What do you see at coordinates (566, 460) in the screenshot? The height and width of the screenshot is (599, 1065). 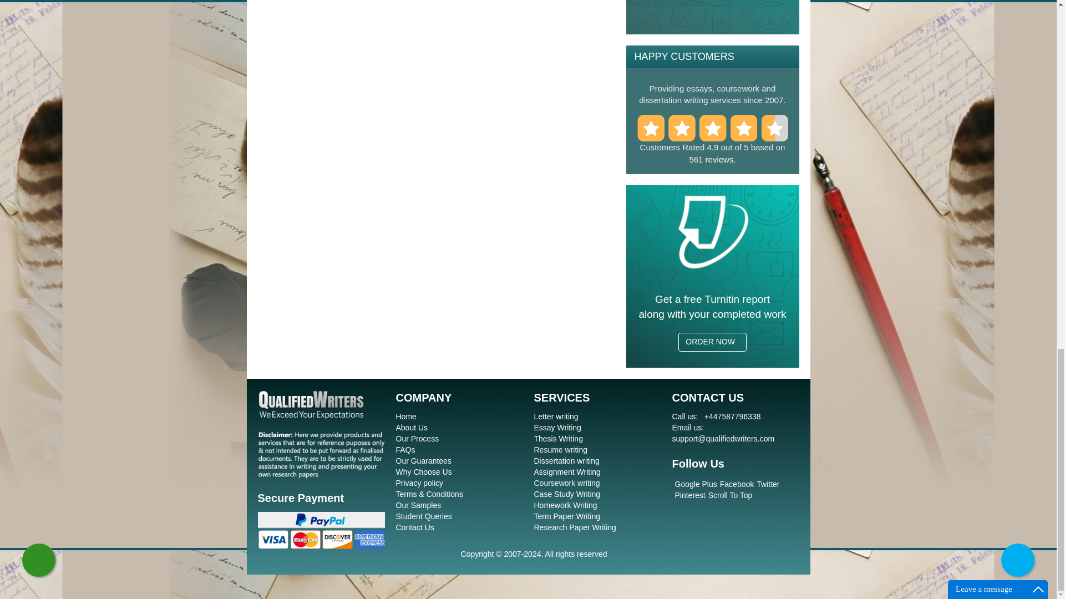 I see `Dissertation writing` at bounding box center [566, 460].